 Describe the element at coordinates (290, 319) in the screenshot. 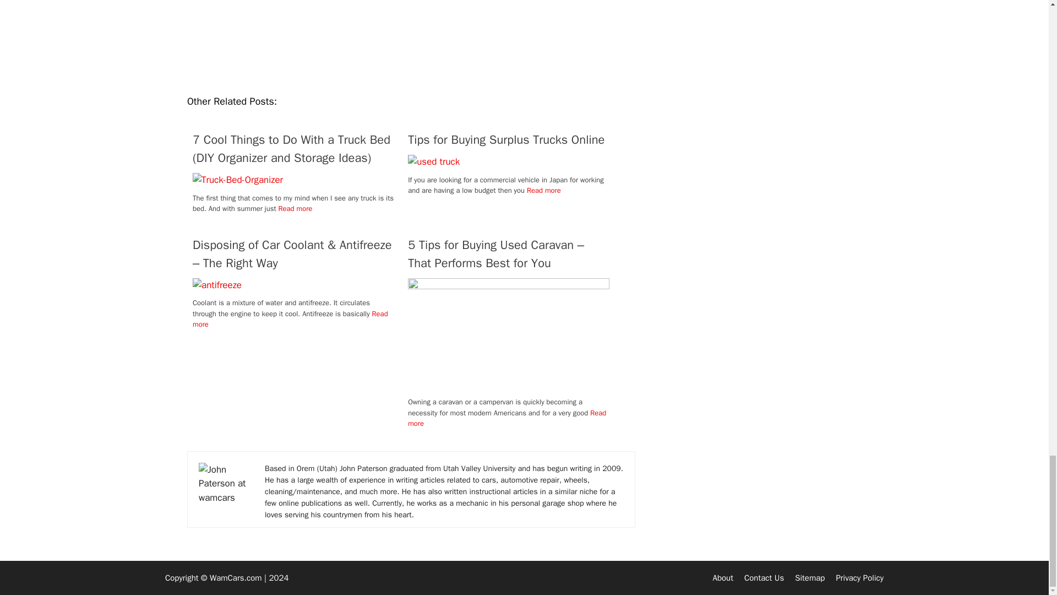

I see `Read more` at that location.